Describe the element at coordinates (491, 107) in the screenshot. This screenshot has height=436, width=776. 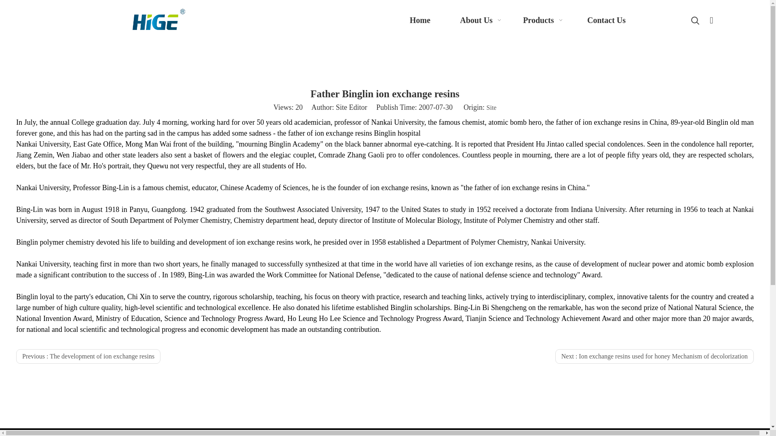
I see `Site` at that location.